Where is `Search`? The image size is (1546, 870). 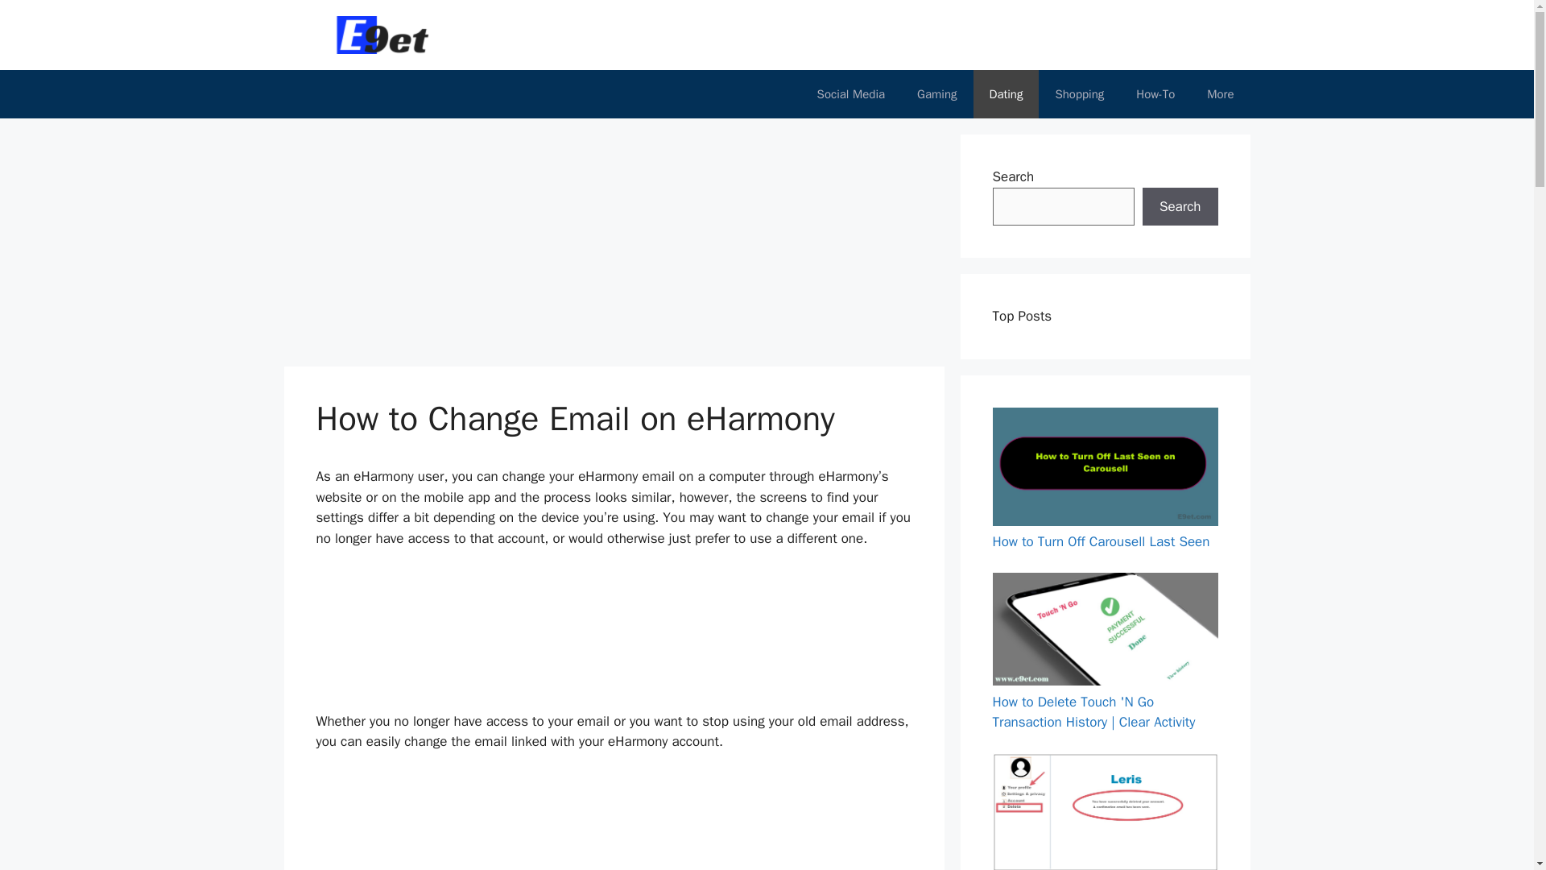 Search is located at coordinates (1180, 206).